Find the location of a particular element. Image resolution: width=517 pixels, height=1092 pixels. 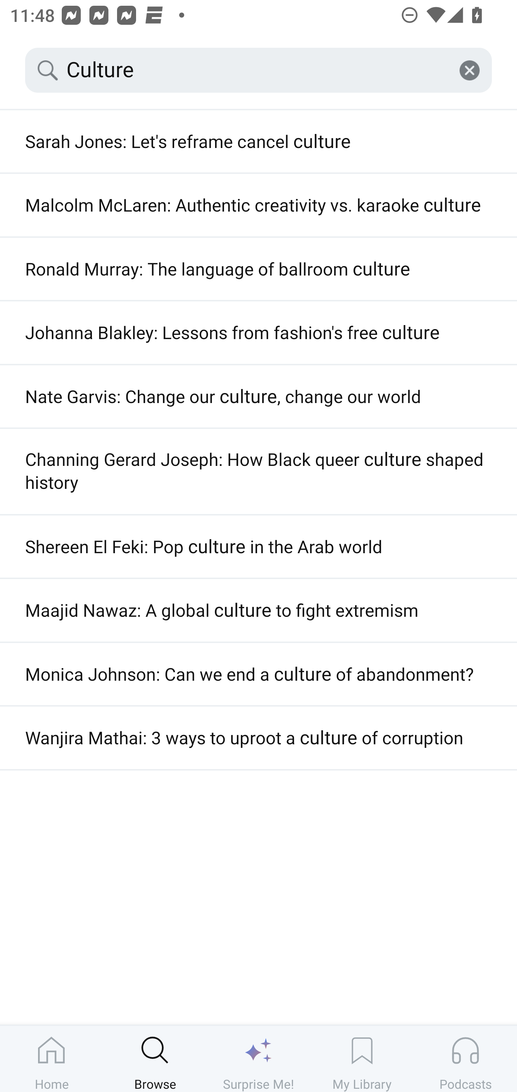

Surprise Me! is located at coordinates (258, 1059).